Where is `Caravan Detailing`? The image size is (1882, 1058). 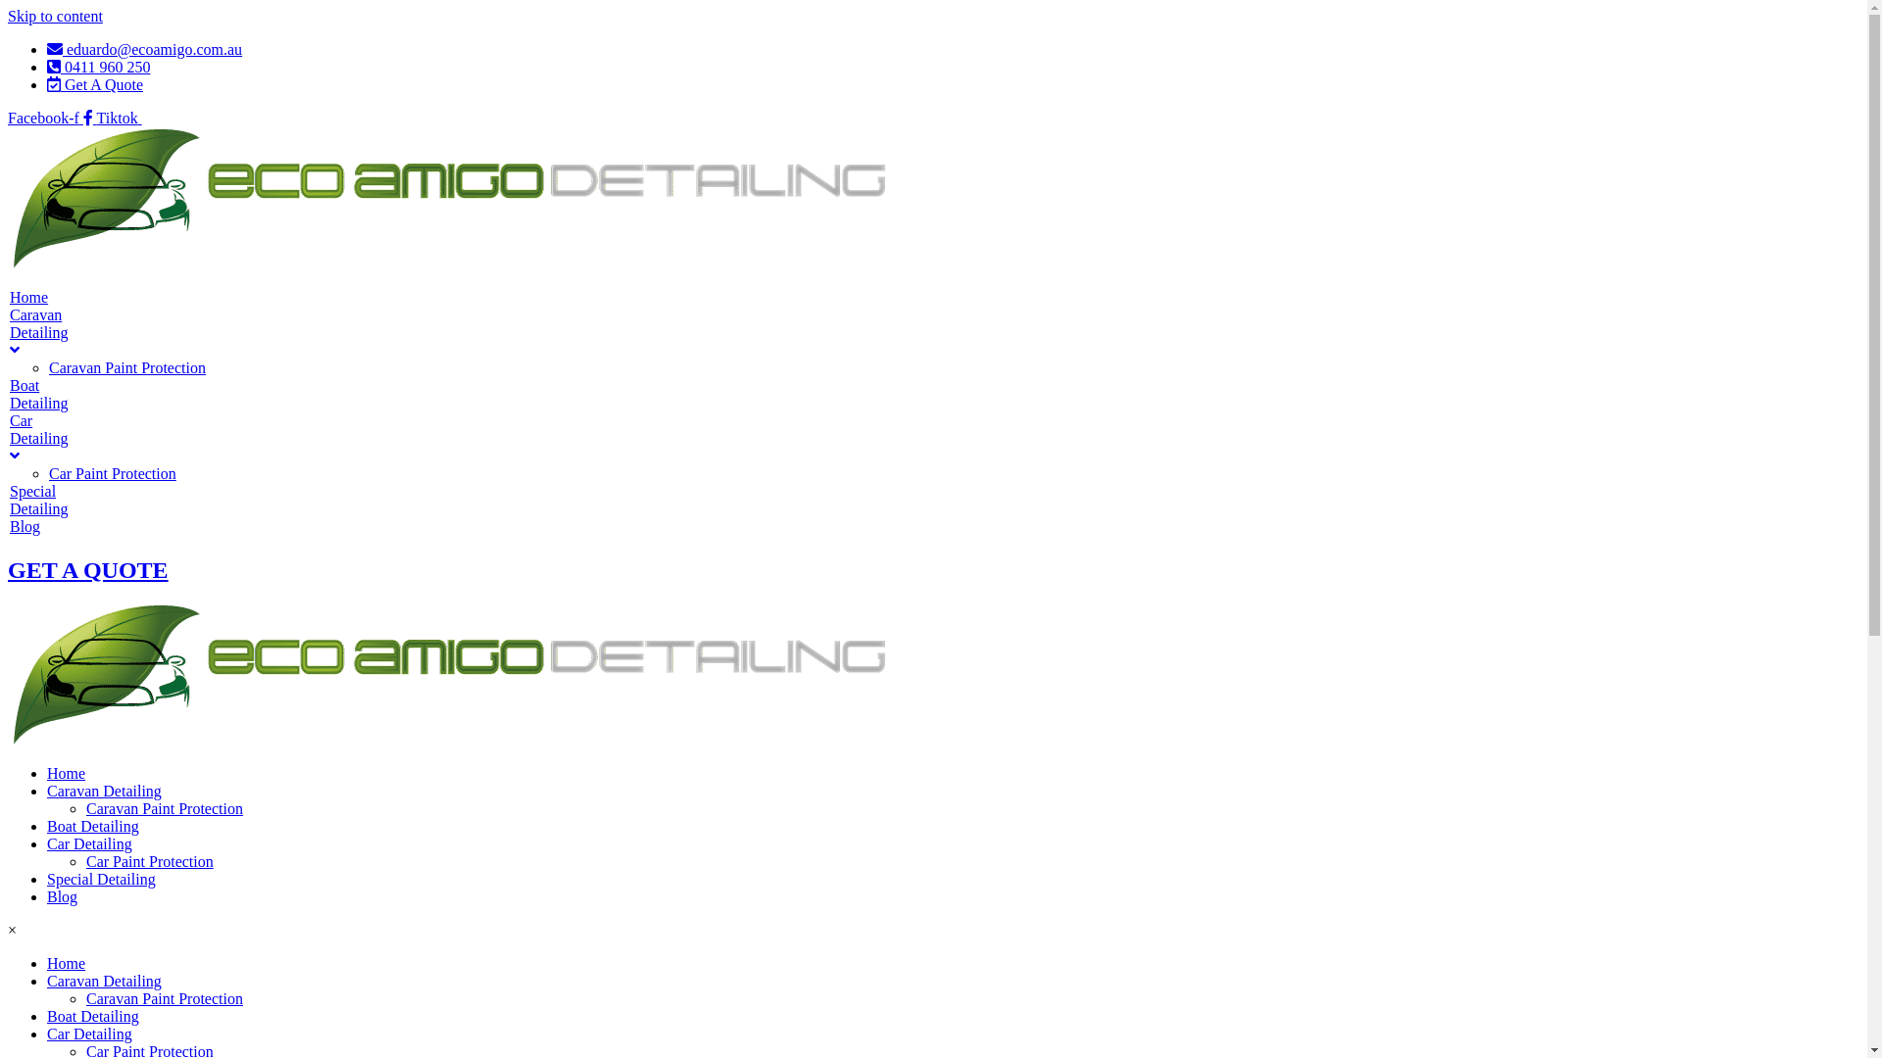
Caravan Detailing is located at coordinates (104, 792).